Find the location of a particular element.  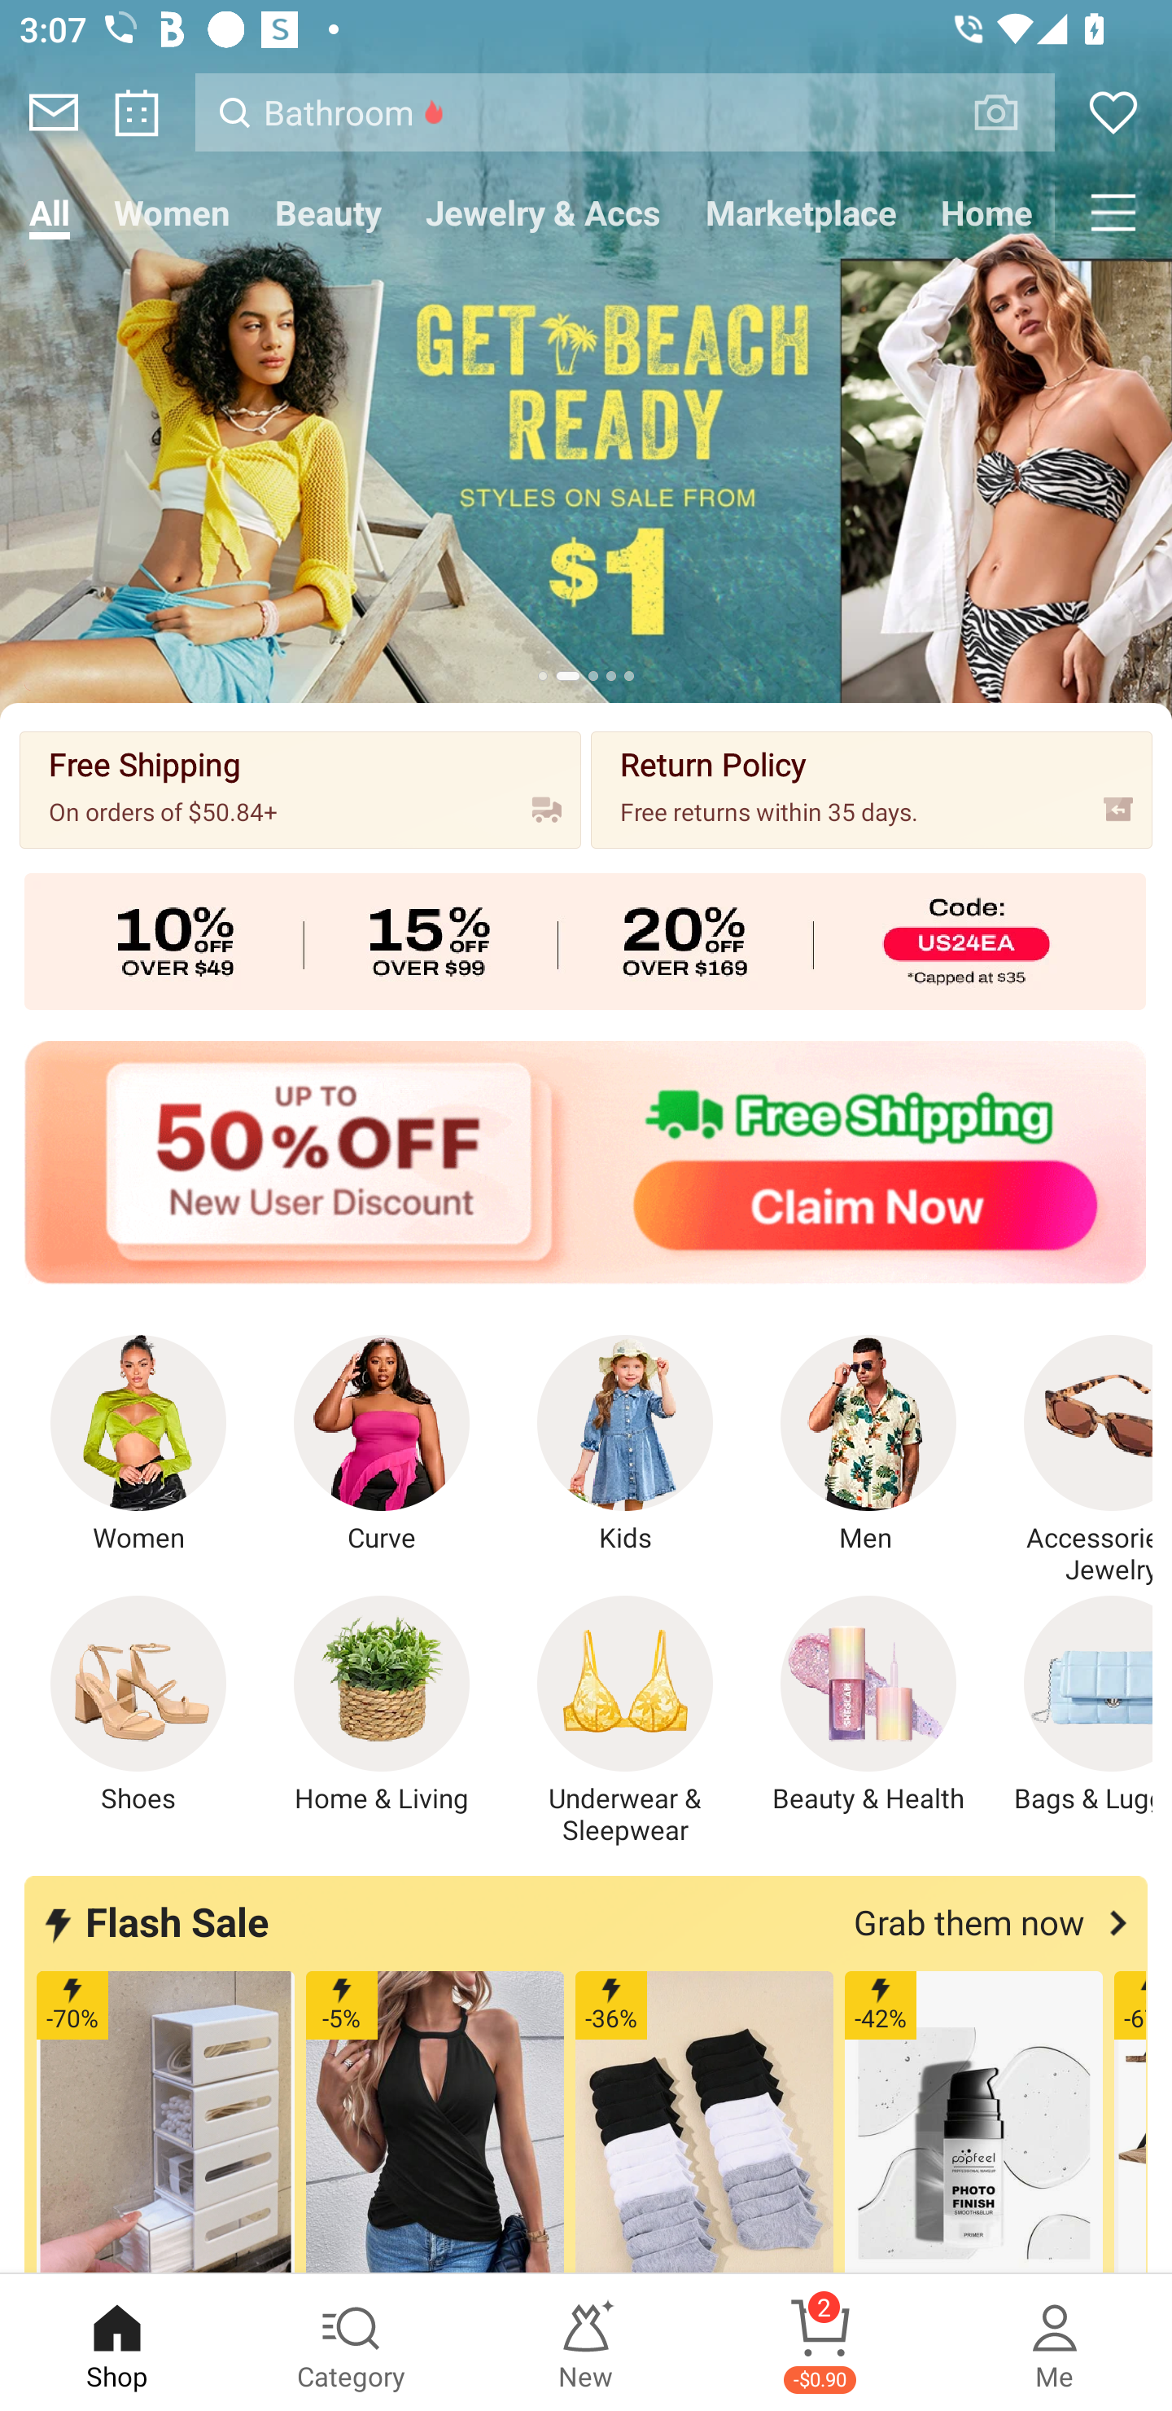

Accessories & Jewelry is located at coordinates (1072, 1460).